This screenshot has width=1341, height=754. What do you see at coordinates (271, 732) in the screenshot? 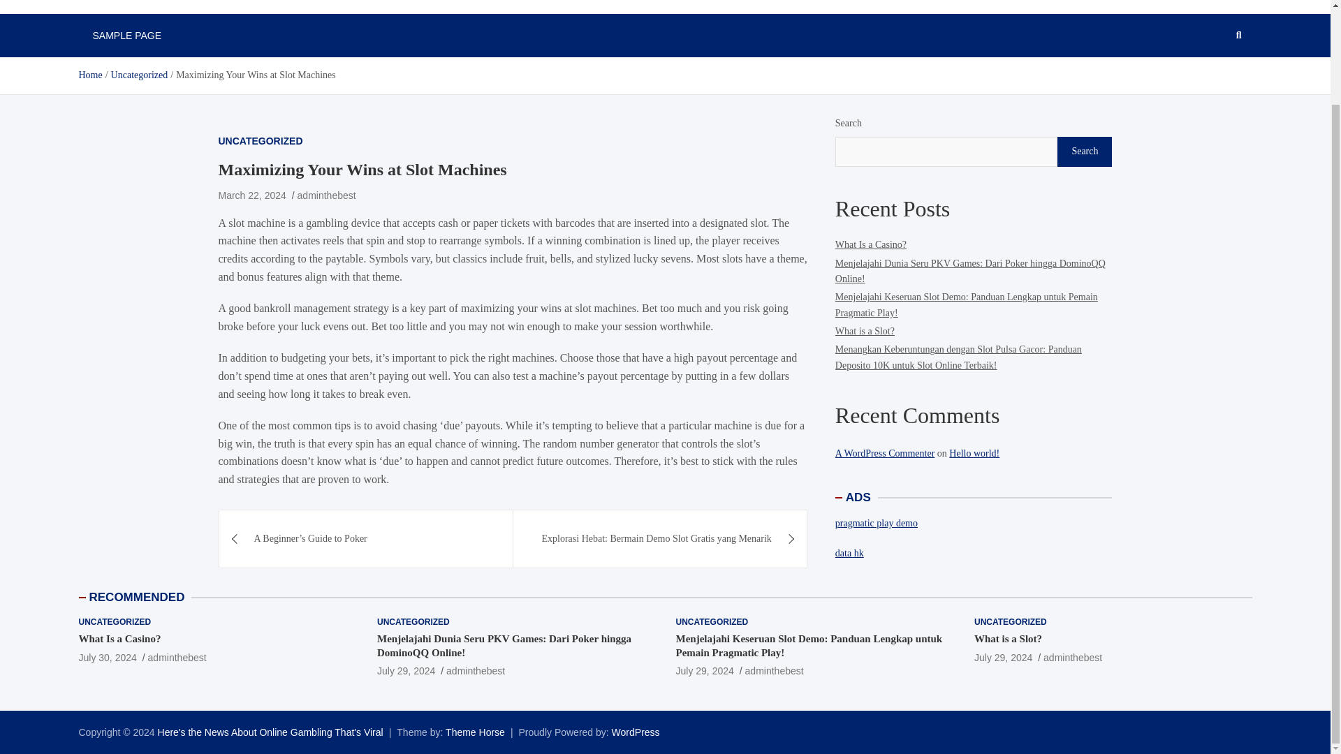
I see `Here's the News About Online Gambling That's Viral` at bounding box center [271, 732].